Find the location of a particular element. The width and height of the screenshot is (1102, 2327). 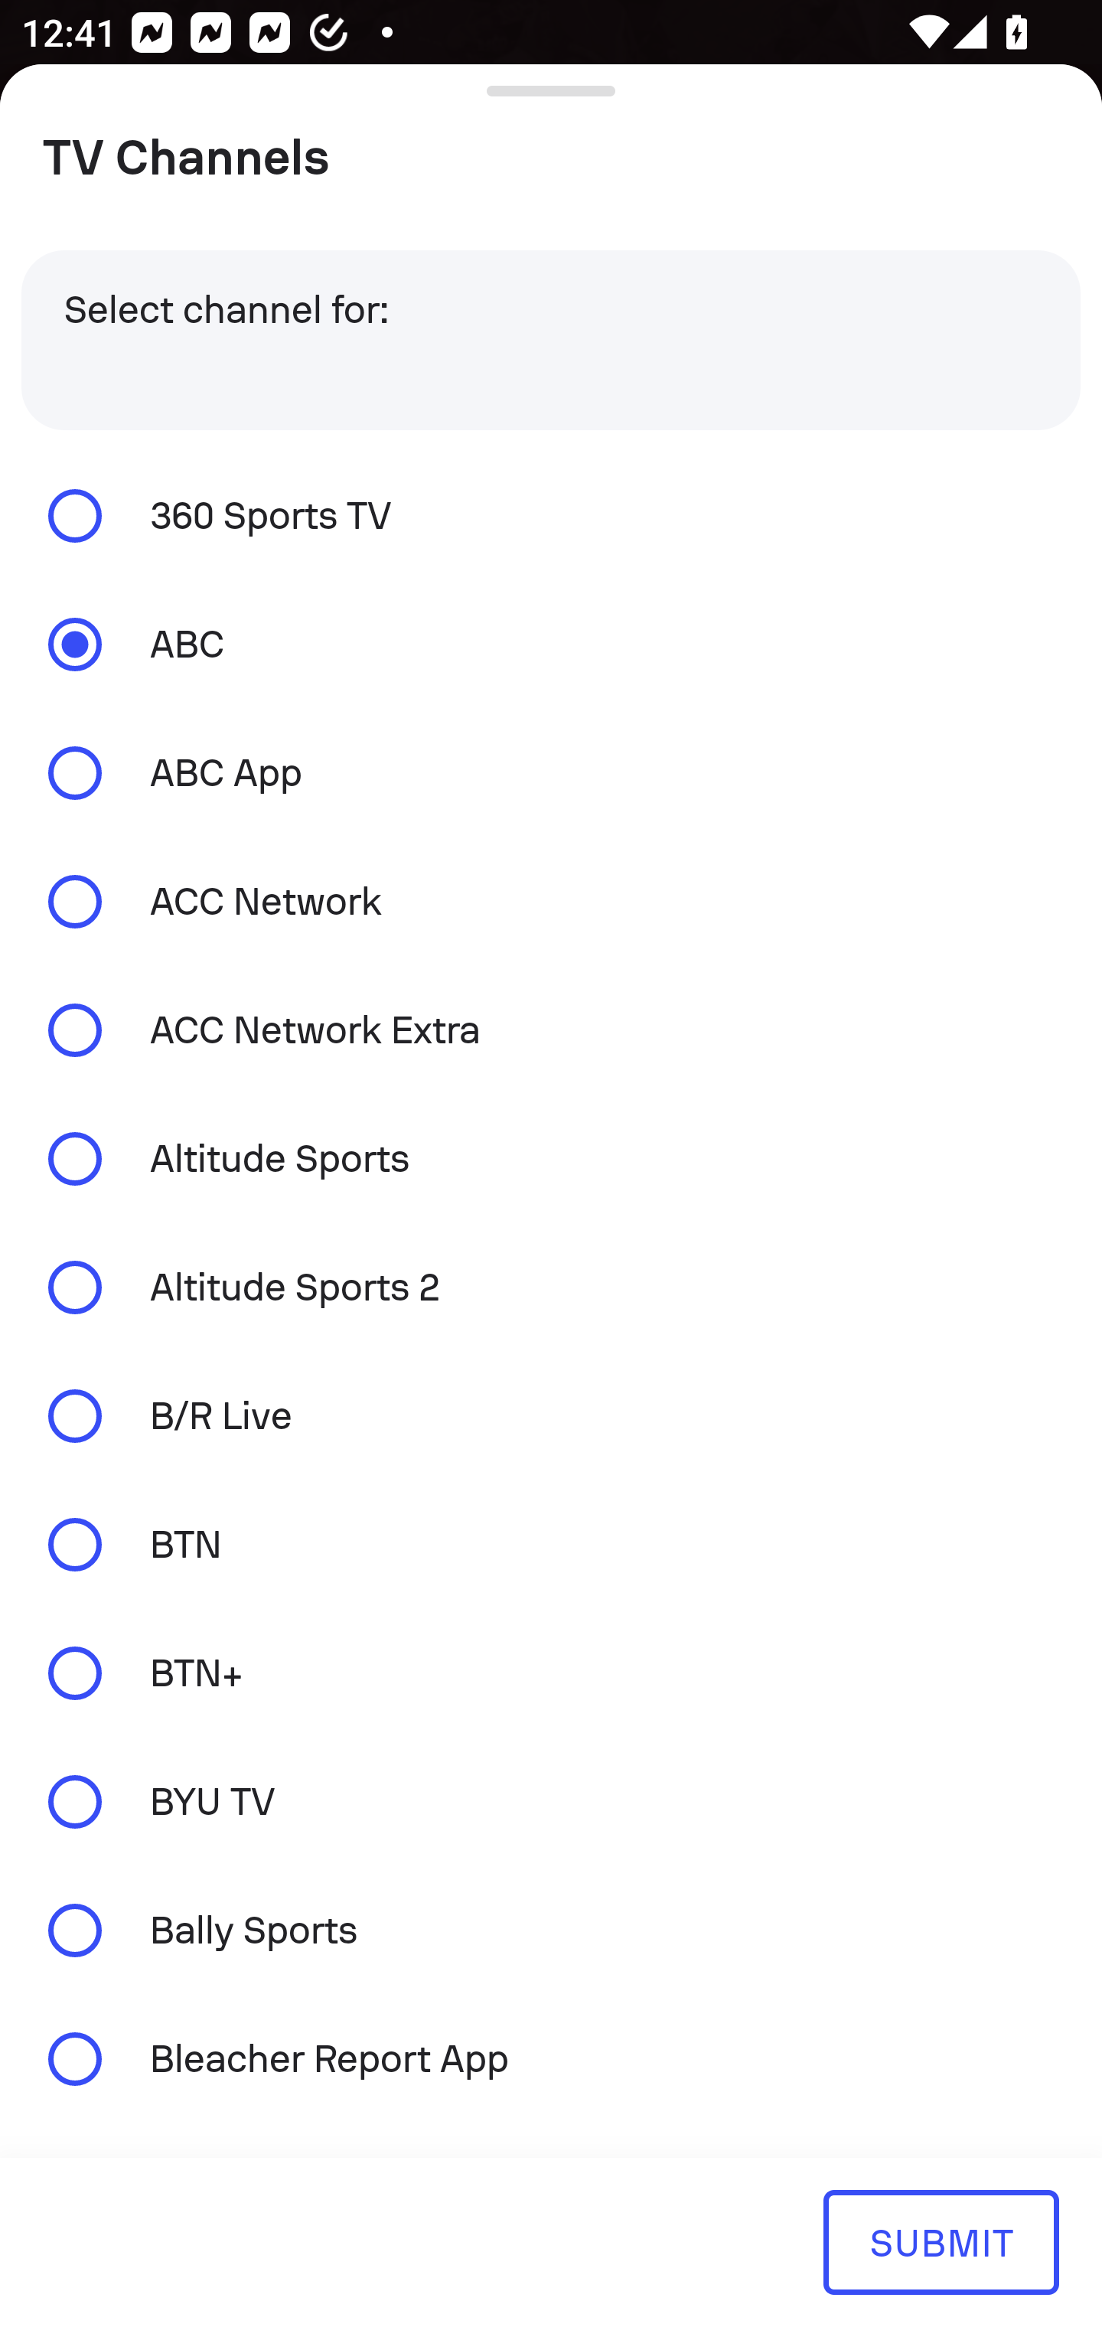

Altitude Sports 2 is located at coordinates (551, 1288).